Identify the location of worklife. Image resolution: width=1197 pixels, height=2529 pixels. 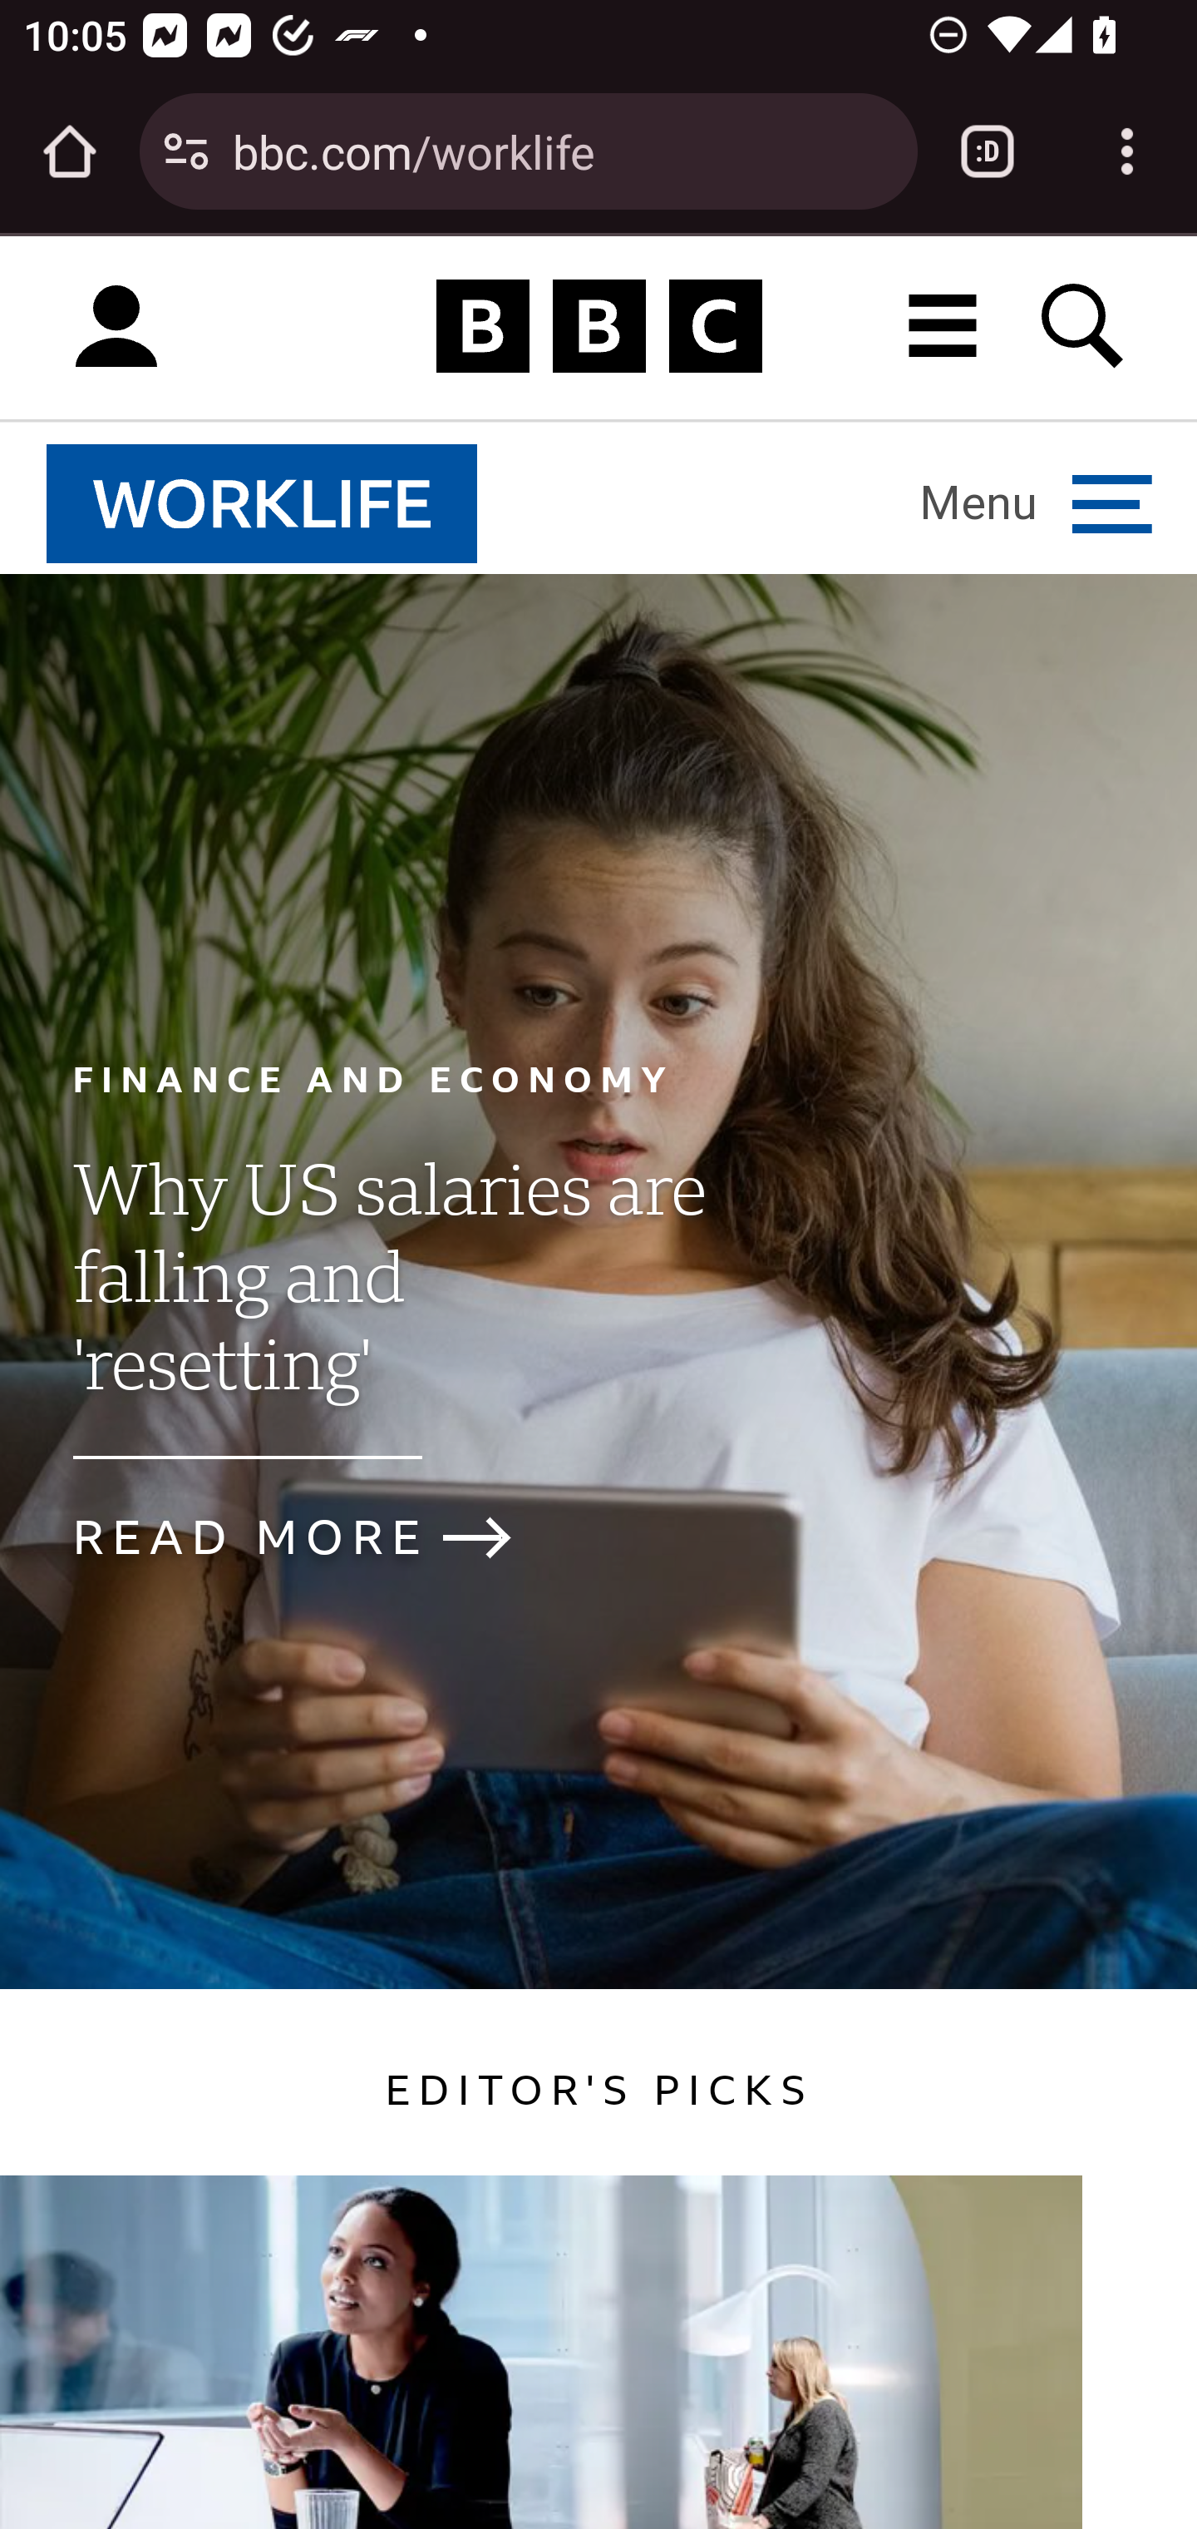
(263, 502).